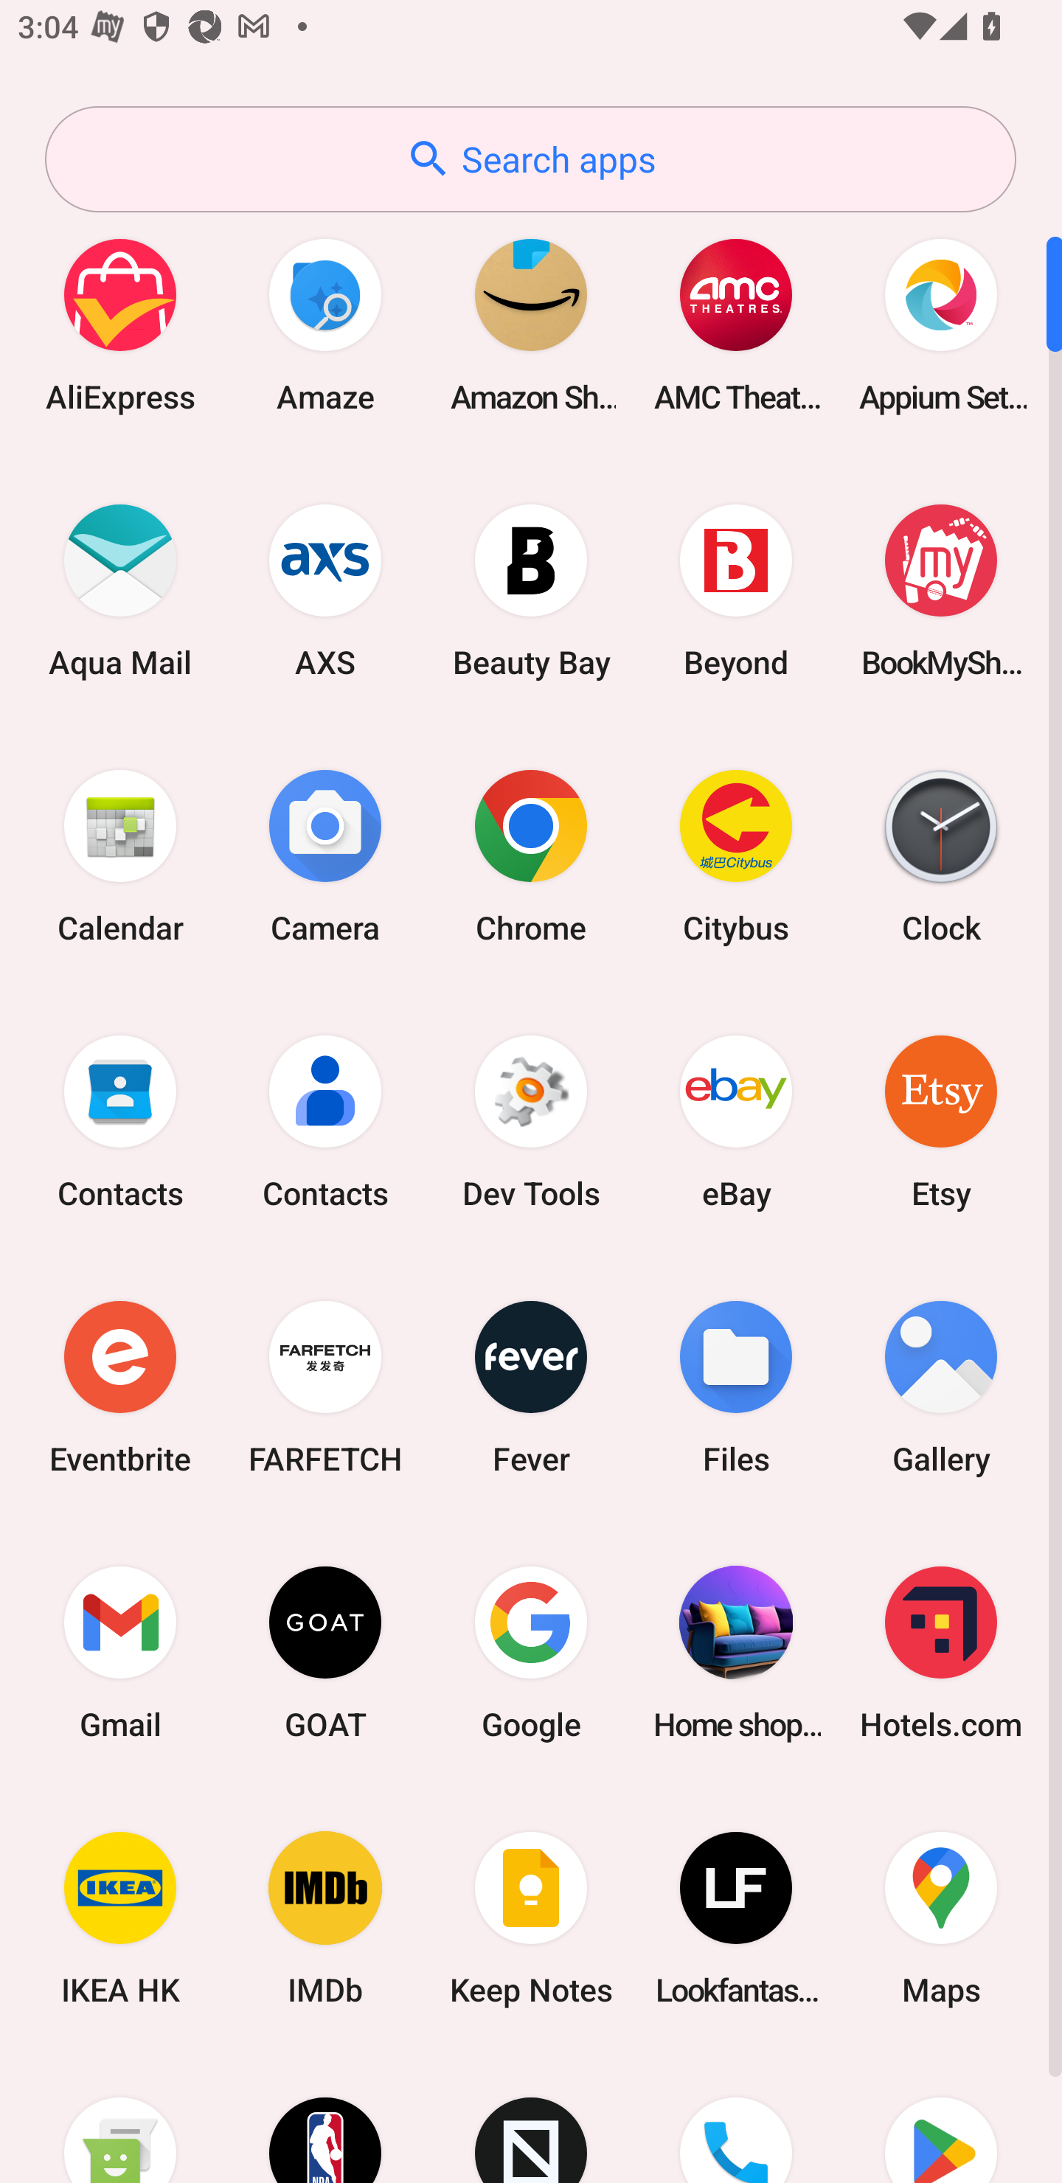 The width and height of the screenshot is (1062, 2183). Describe the element at coordinates (531, 855) in the screenshot. I see `Chrome` at that location.